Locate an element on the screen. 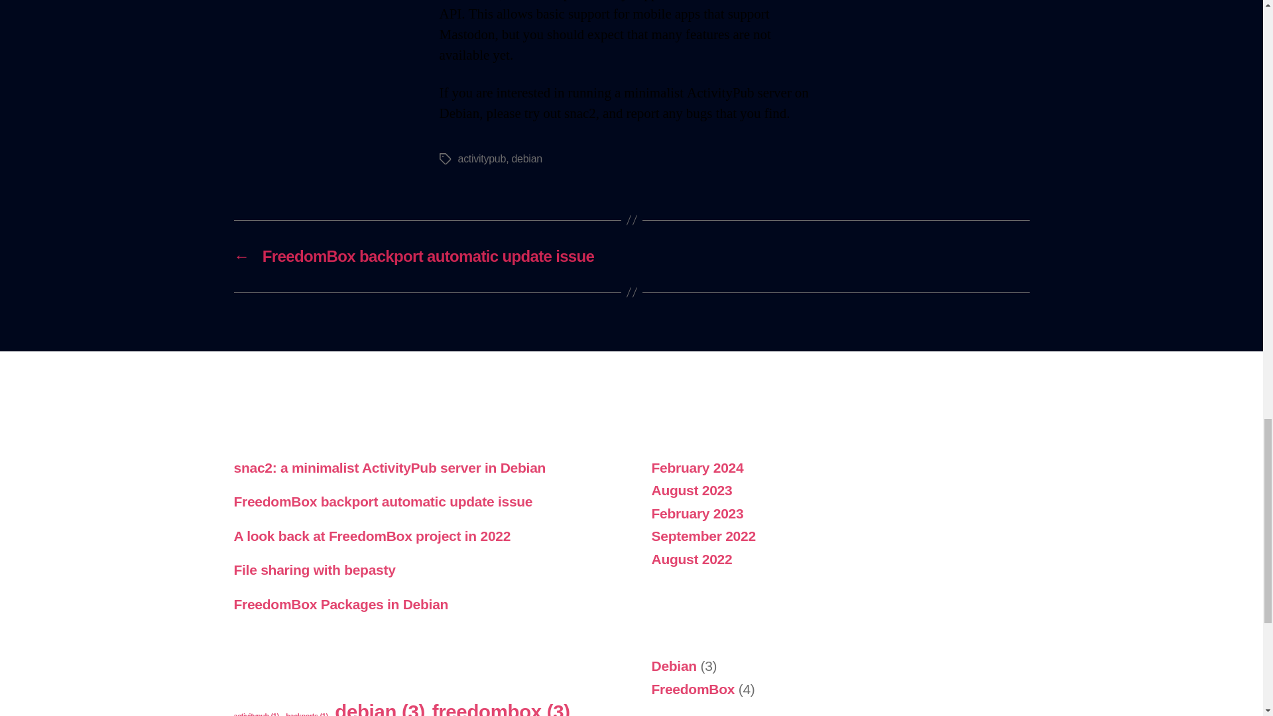  File sharing with bepasty is located at coordinates (314, 569).